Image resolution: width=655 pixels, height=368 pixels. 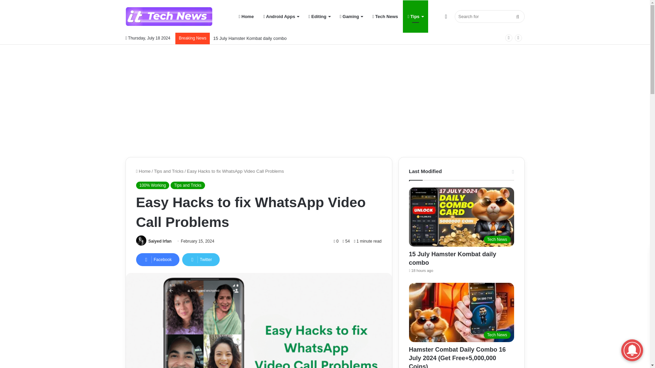 I want to click on Search for, so click(x=489, y=16).